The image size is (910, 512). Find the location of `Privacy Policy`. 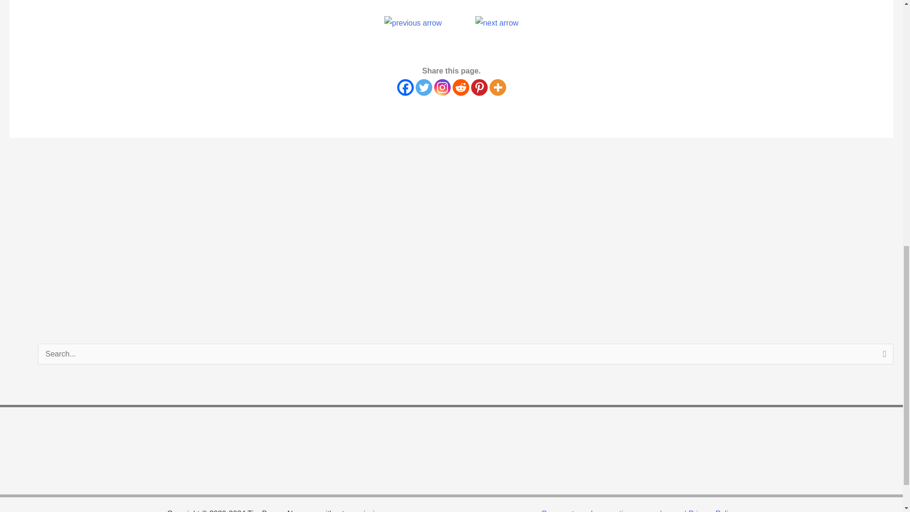

Privacy Policy is located at coordinates (712, 511).